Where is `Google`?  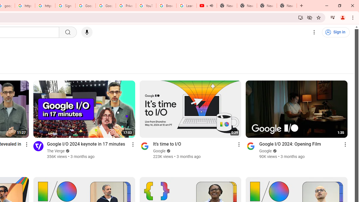 Google is located at coordinates (266, 151).